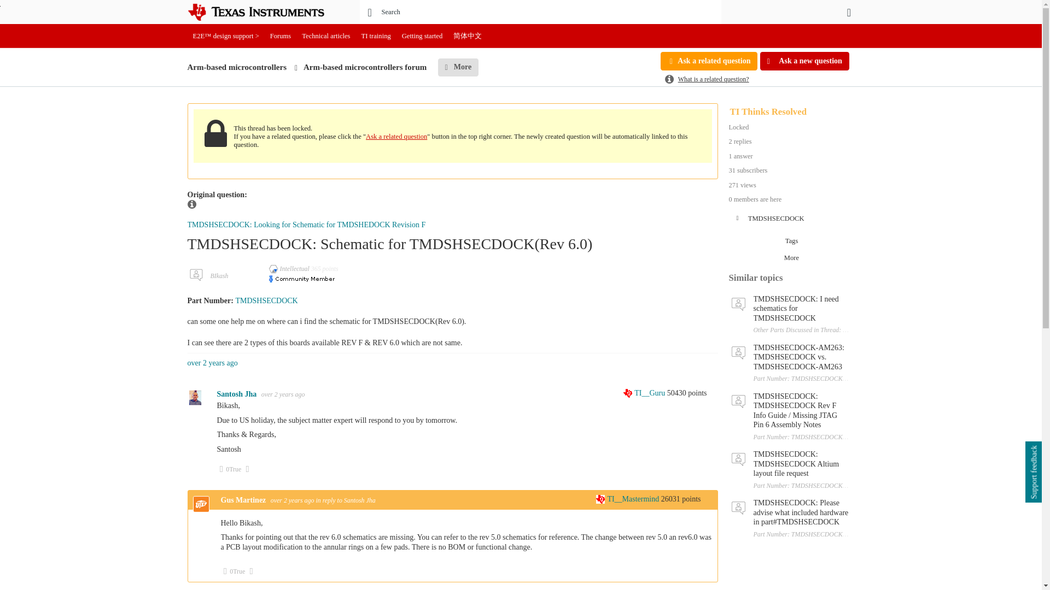 This screenshot has width=1050, height=590. Describe the element at coordinates (281, 36) in the screenshot. I see `Forums` at that location.